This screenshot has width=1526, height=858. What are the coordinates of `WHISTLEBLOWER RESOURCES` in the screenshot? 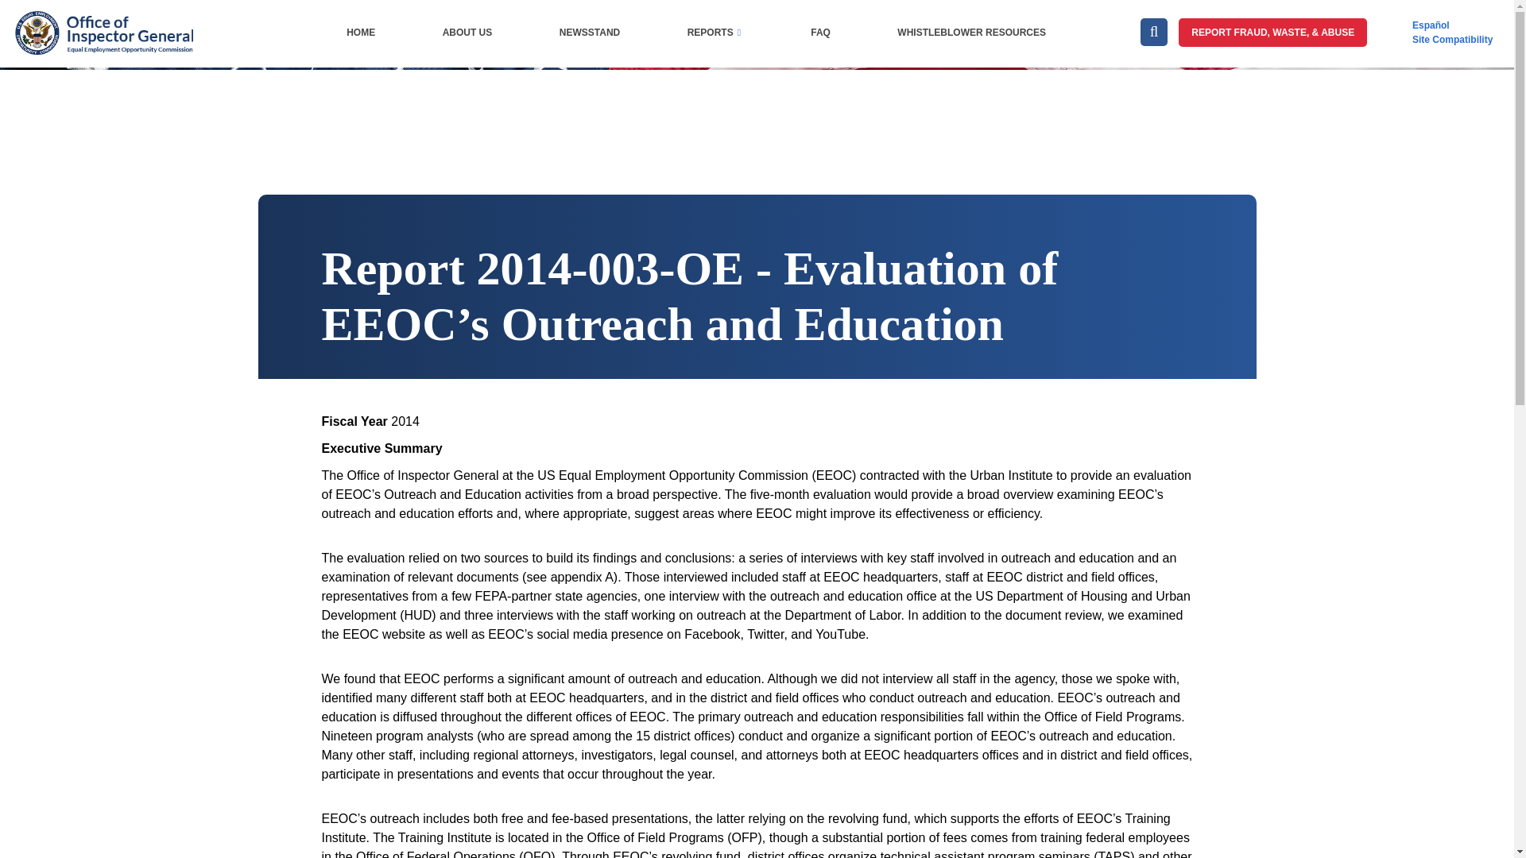 It's located at (971, 32).